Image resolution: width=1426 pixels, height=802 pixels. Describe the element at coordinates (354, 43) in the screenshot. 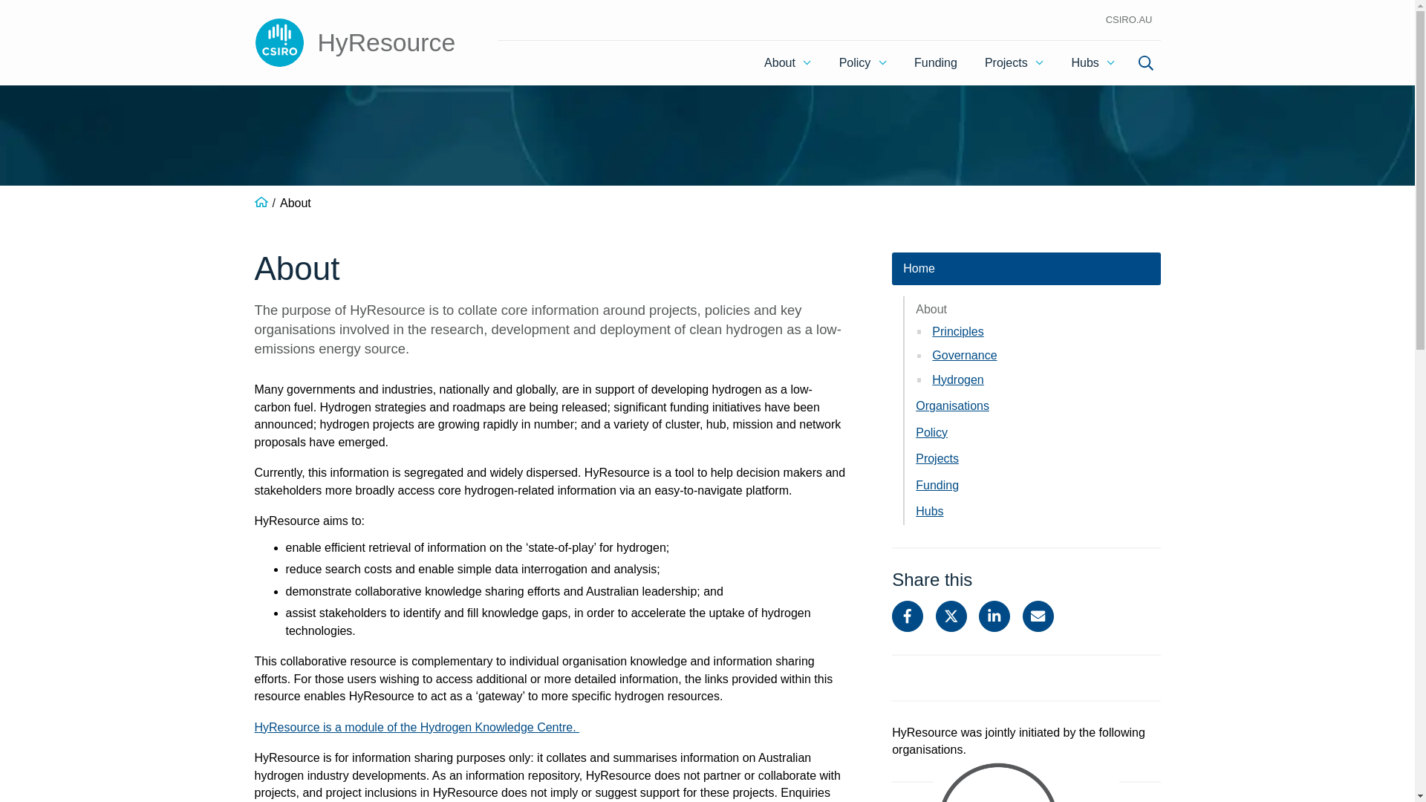

I see `HyResource` at that location.